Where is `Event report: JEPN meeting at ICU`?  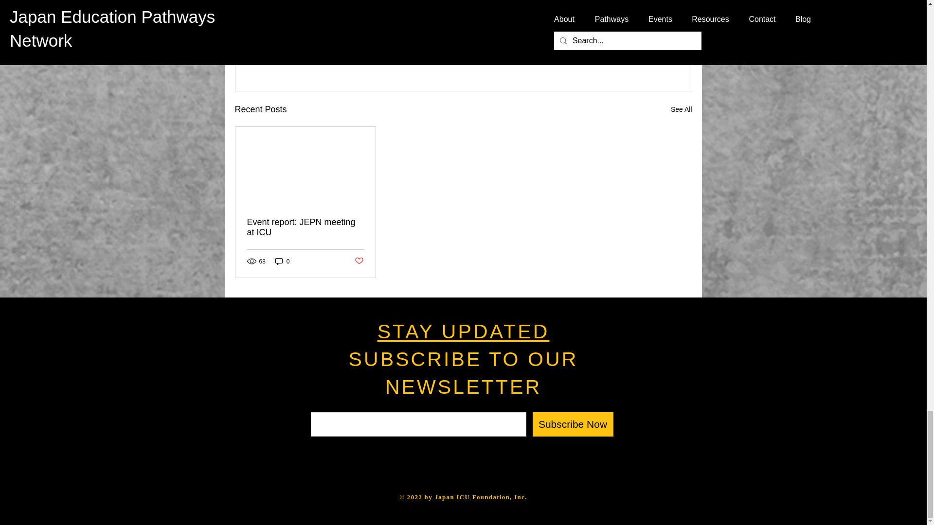
Event report: JEPN meeting at ICU is located at coordinates (305, 227).